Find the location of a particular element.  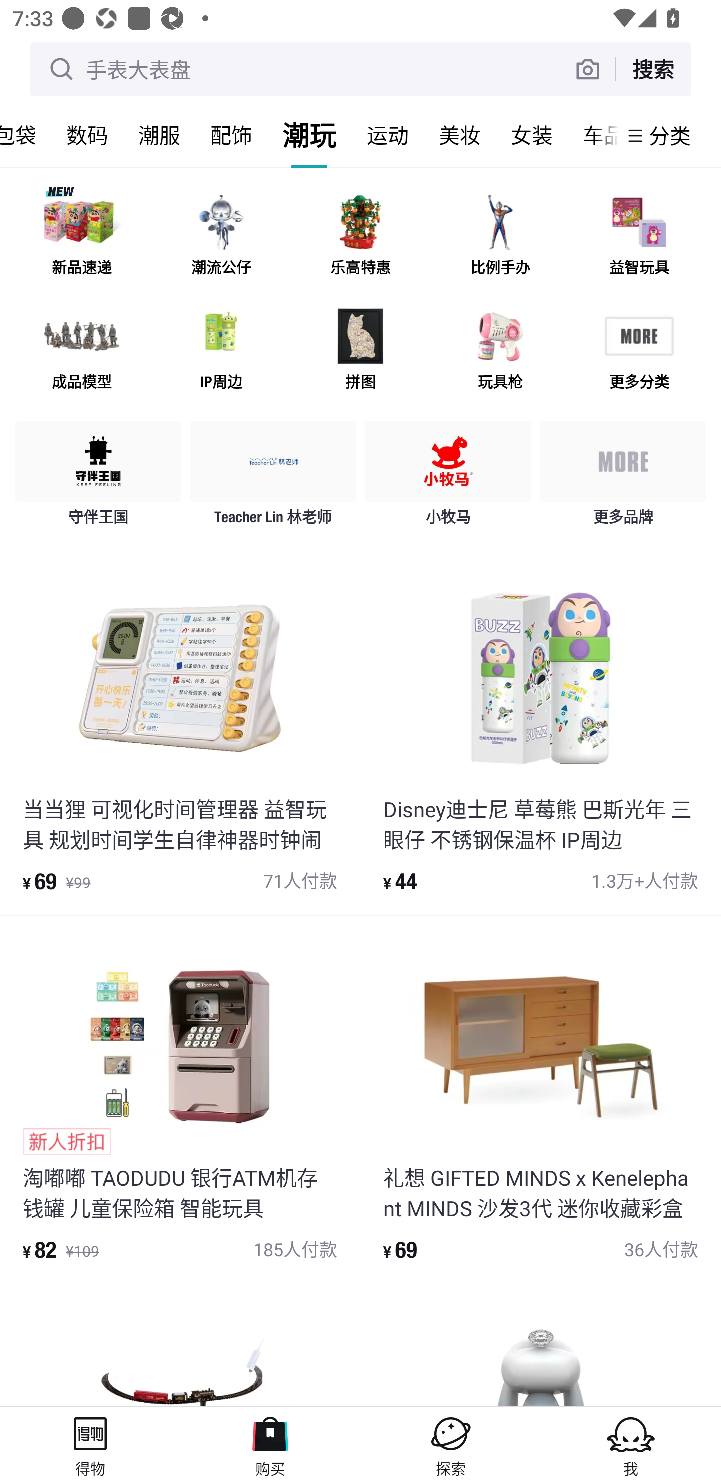

IP周边 is located at coordinates (221, 351).